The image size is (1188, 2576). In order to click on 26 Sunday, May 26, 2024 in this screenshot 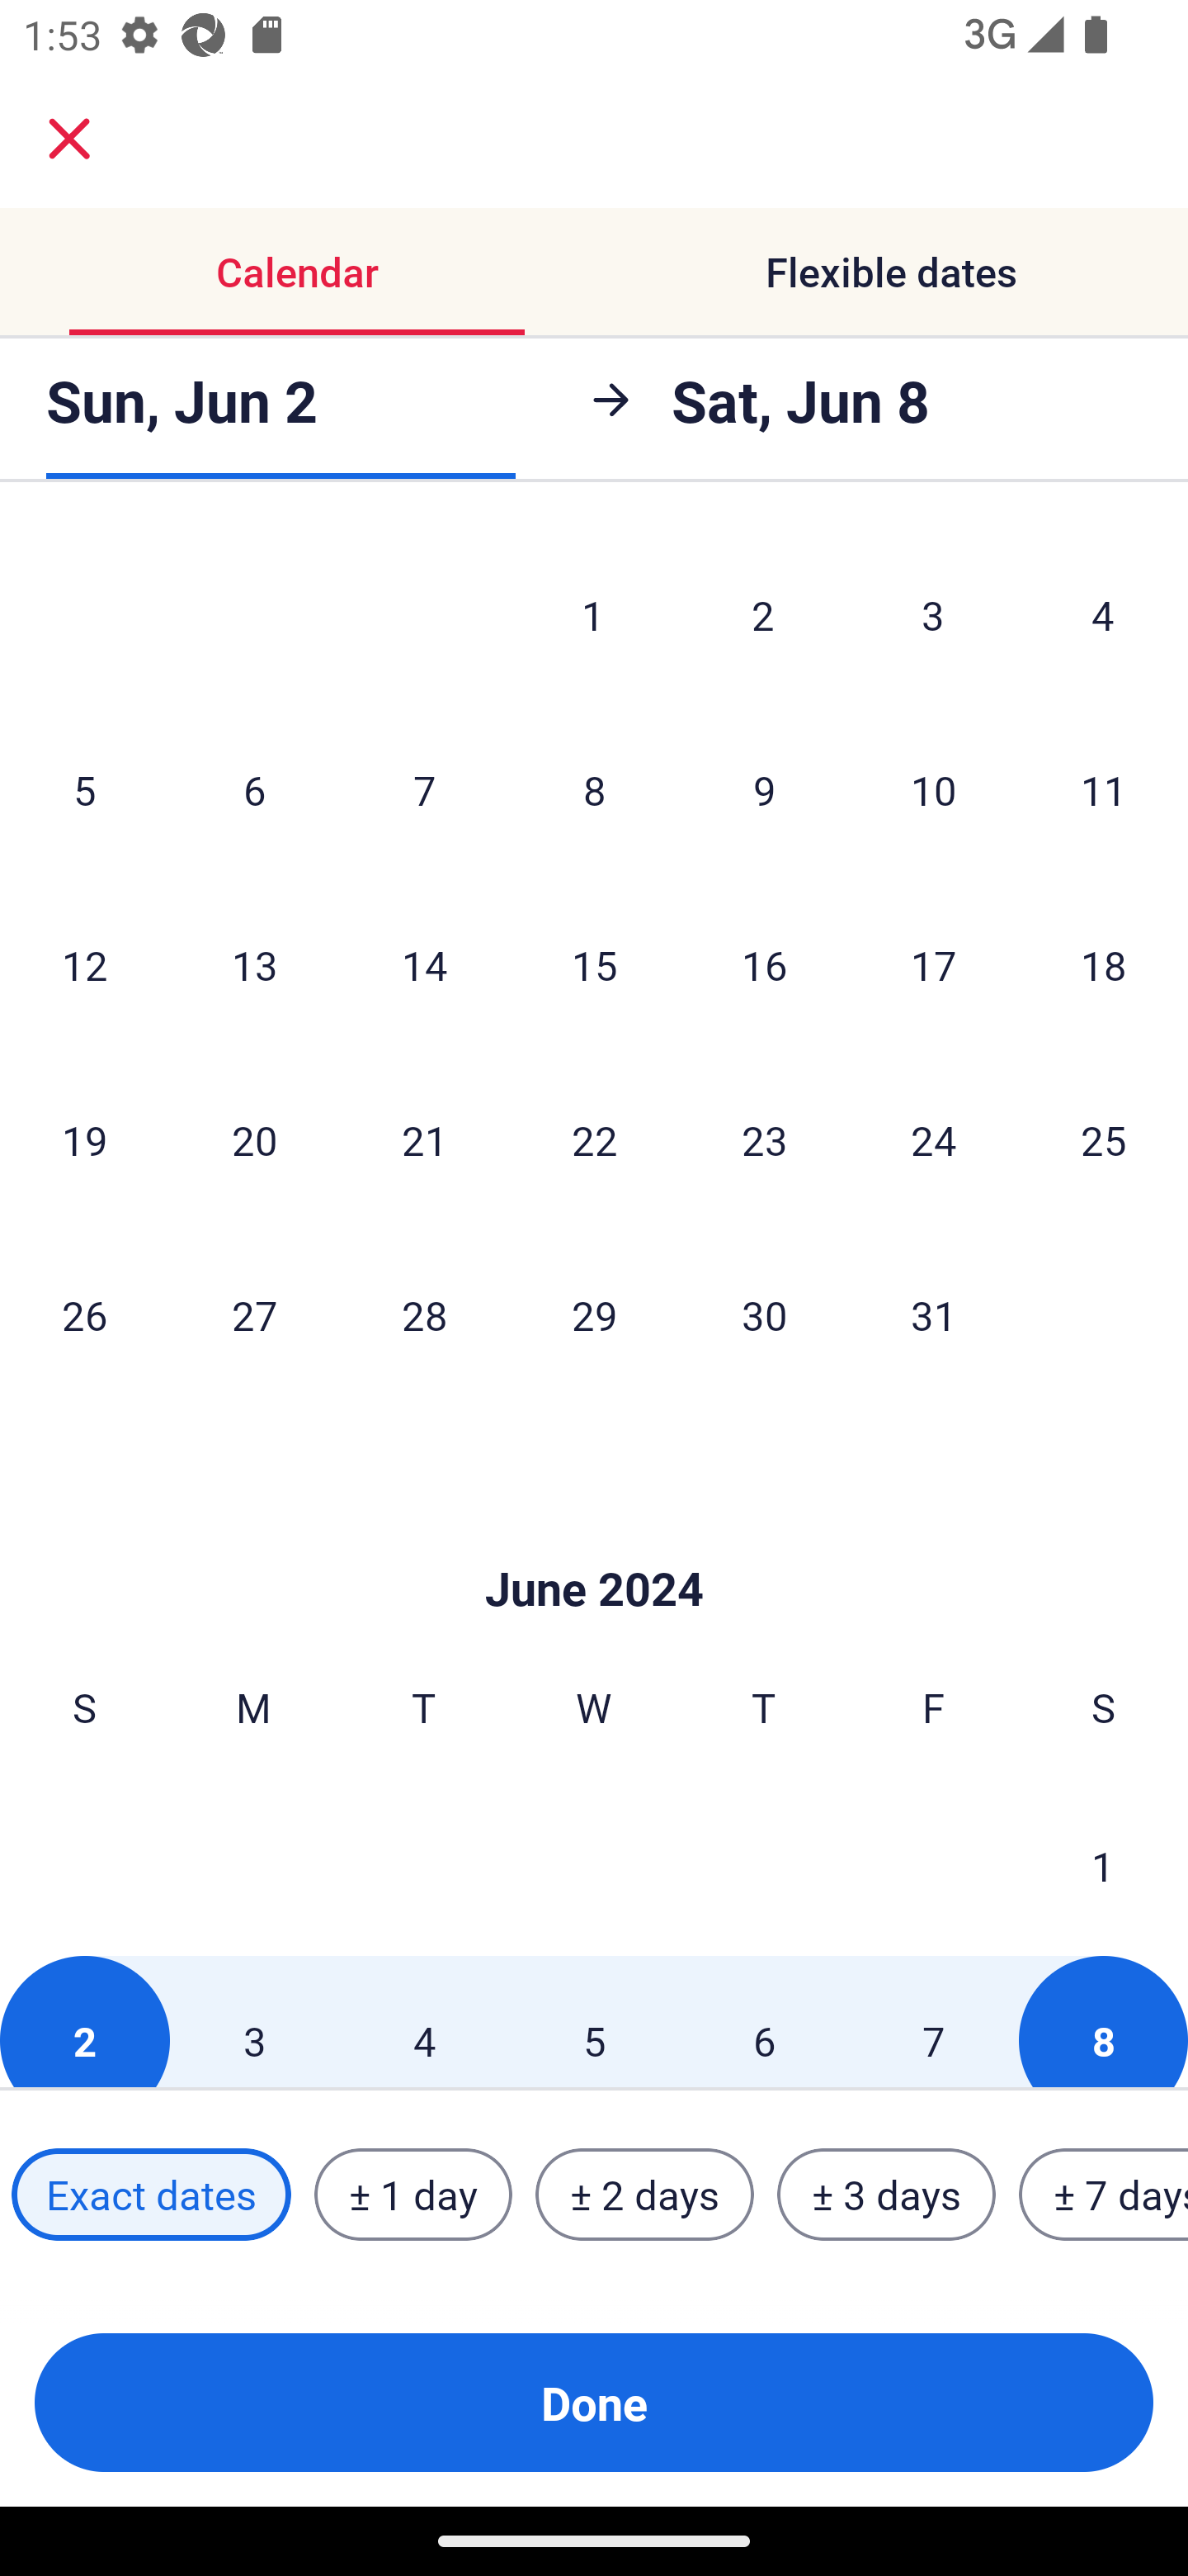, I will do `click(84, 1314)`.